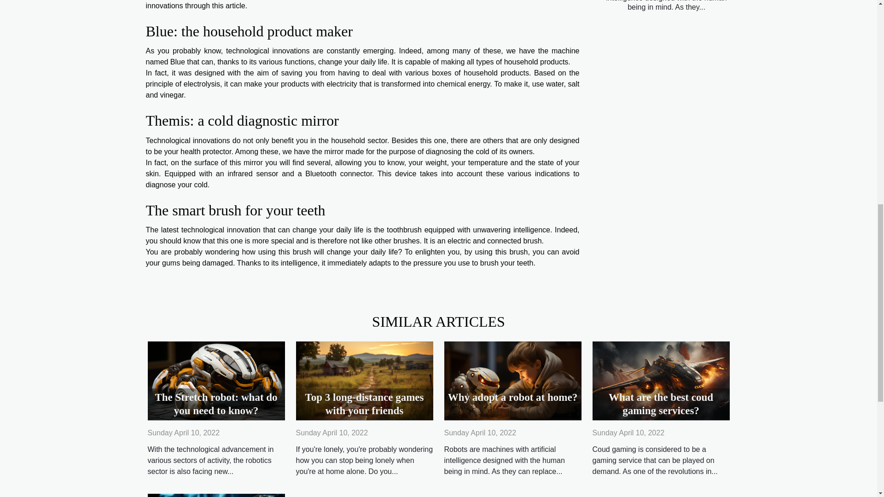 This screenshot has width=884, height=497. What do you see at coordinates (216, 404) in the screenshot?
I see `The Stretch robot: what do you need to know?` at bounding box center [216, 404].